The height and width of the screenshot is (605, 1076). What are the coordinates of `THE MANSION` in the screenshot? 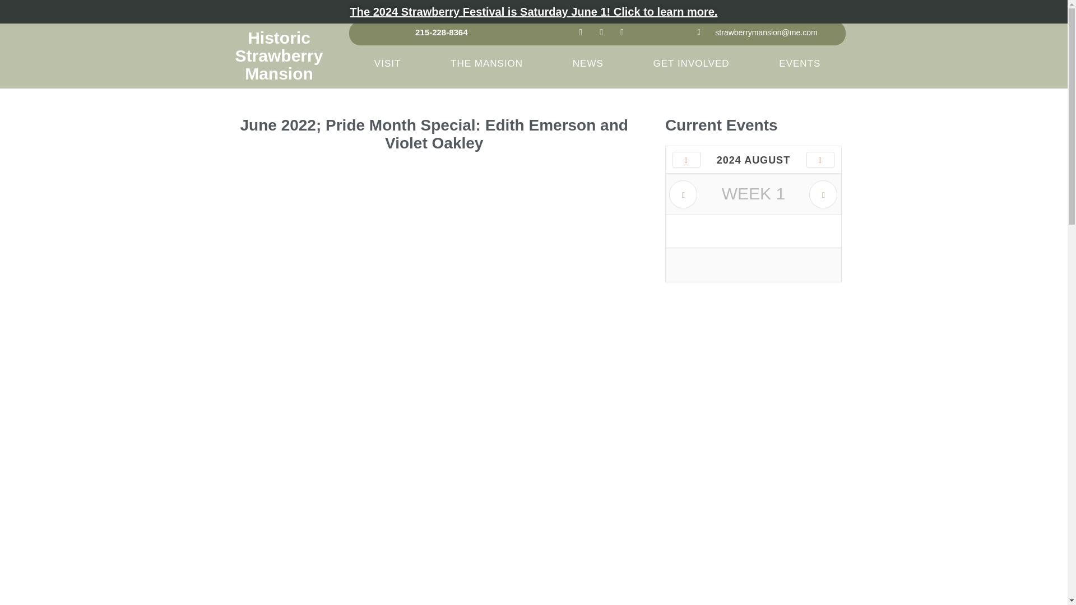 It's located at (486, 64).